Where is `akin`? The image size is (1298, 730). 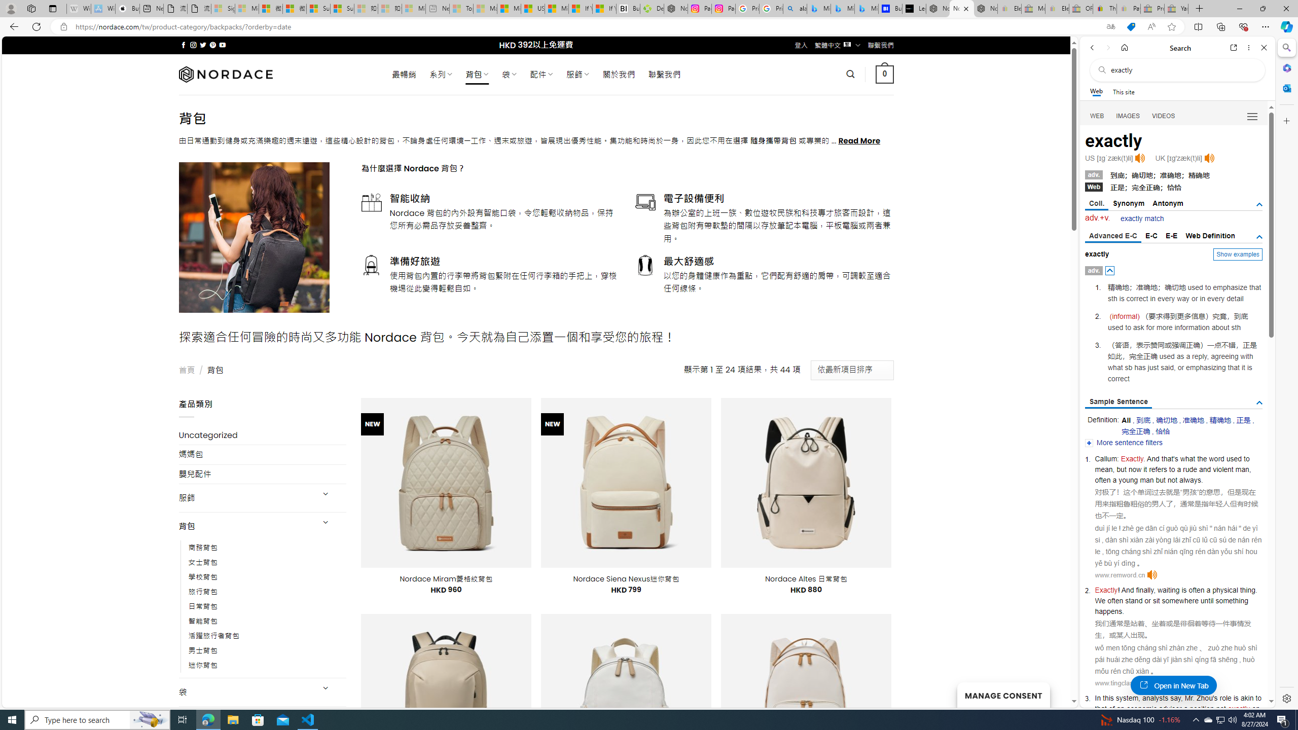 akin is located at coordinates (1246, 698).